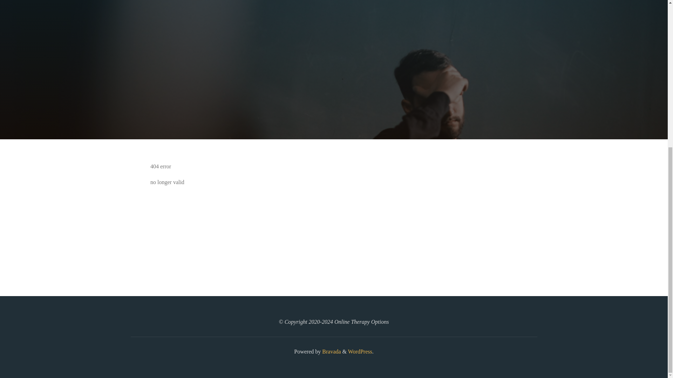 The height and width of the screenshot is (378, 673). Describe the element at coordinates (360, 351) in the screenshot. I see `WordPress` at that location.